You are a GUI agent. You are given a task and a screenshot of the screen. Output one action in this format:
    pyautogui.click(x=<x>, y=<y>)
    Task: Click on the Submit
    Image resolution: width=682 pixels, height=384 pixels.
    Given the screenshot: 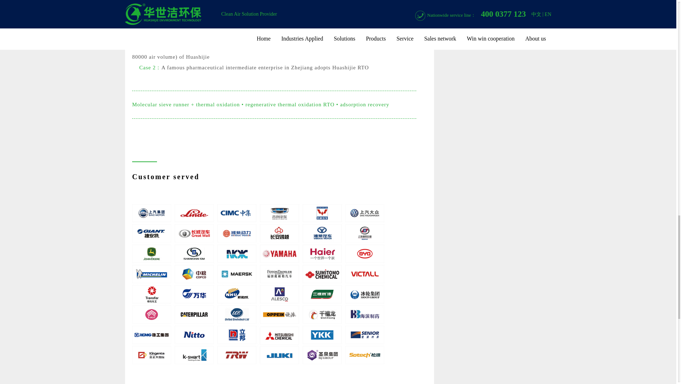 What is the action you would take?
    pyautogui.click(x=494, y=5)
    